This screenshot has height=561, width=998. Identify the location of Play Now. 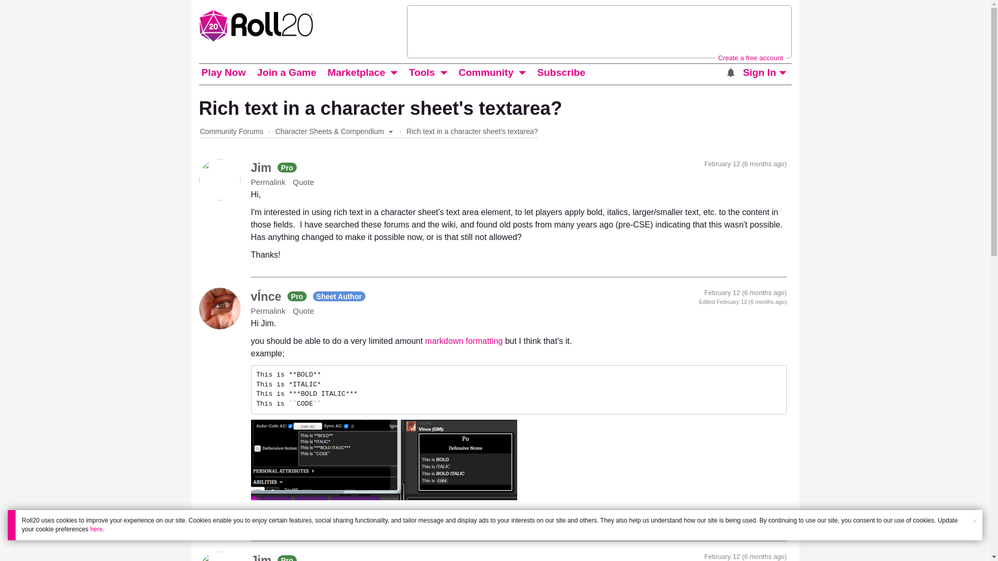
(223, 73).